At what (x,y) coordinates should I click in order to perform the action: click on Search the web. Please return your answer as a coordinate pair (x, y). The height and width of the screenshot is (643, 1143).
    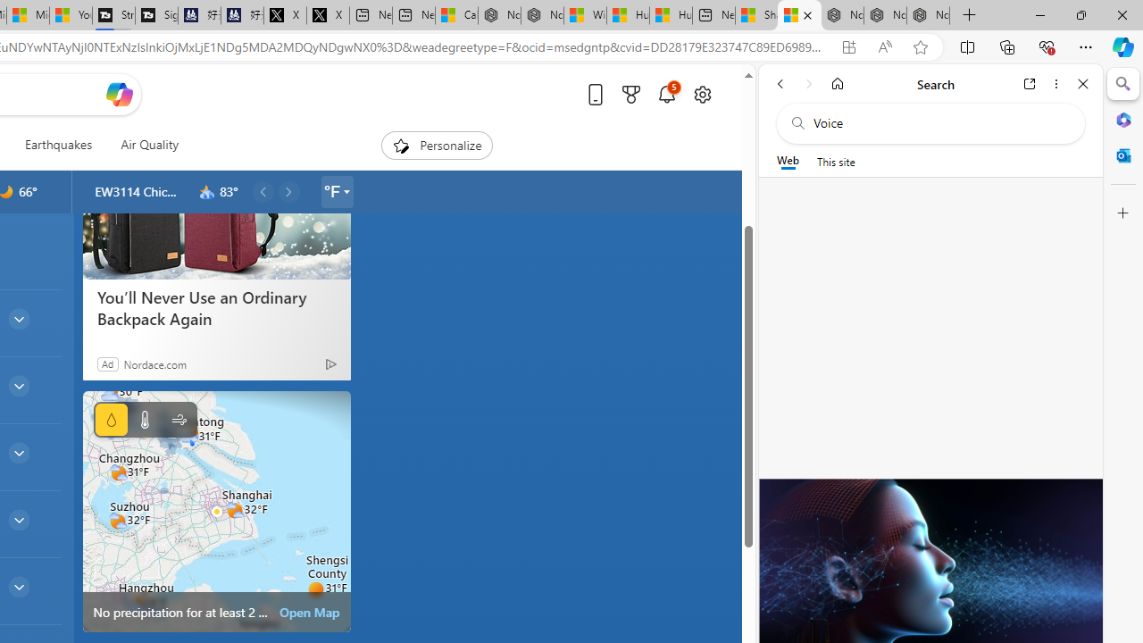
    Looking at the image, I should click on (939, 123).